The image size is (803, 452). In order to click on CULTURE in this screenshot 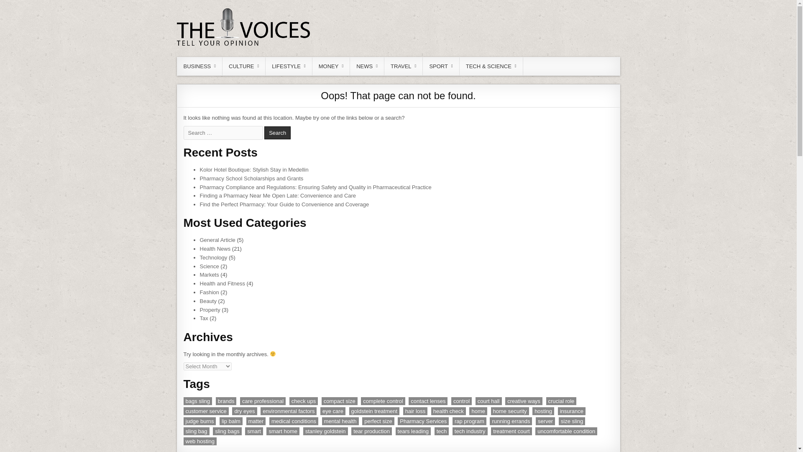, I will do `click(244, 66)`.